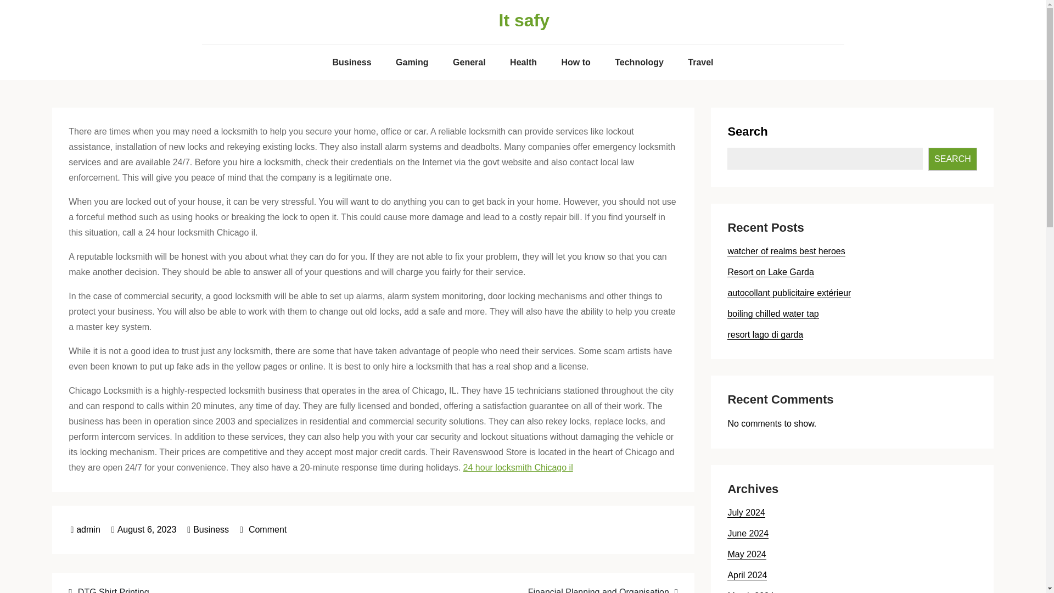 This screenshot has width=1054, height=593. What do you see at coordinates (952, 159) in the screenshot?
I see `SEARCH` at bounding box center [952, 159].